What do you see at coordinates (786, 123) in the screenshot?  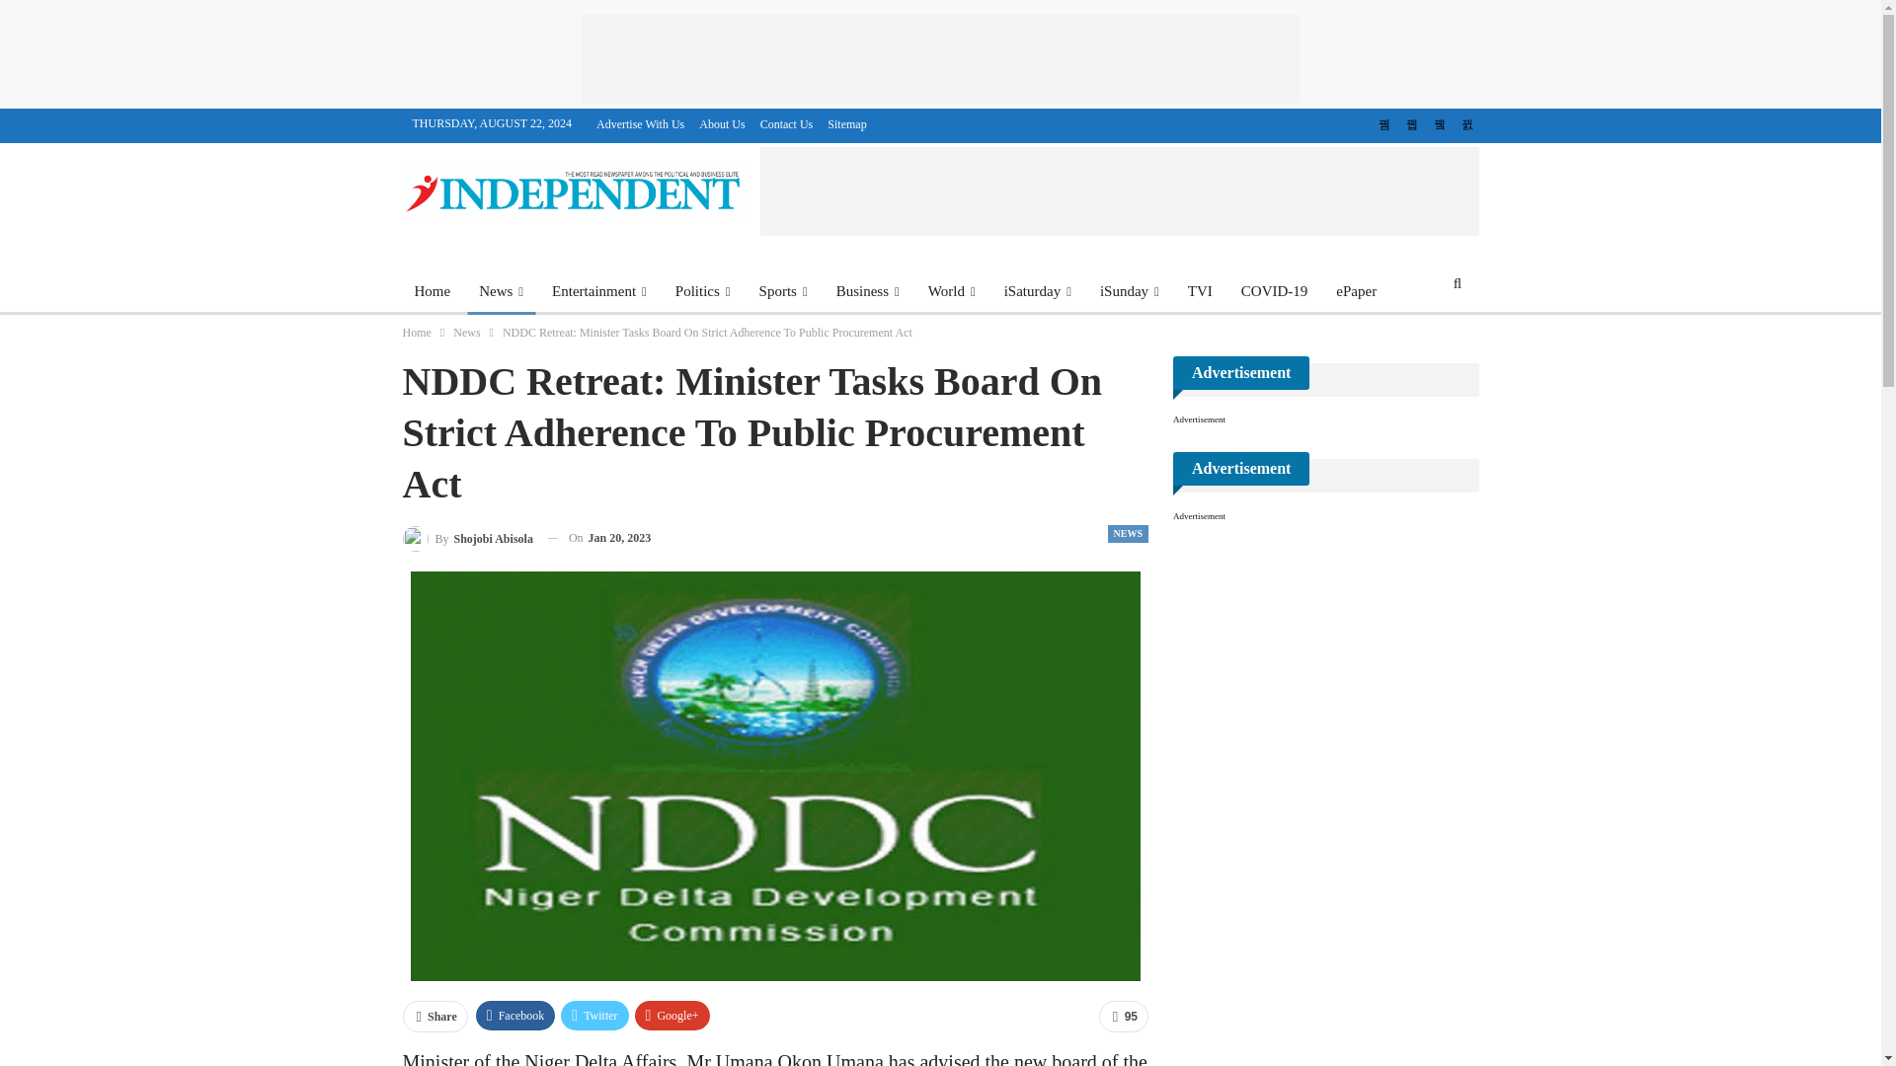 I see `Contact Us` at bounding box center [786, 123].